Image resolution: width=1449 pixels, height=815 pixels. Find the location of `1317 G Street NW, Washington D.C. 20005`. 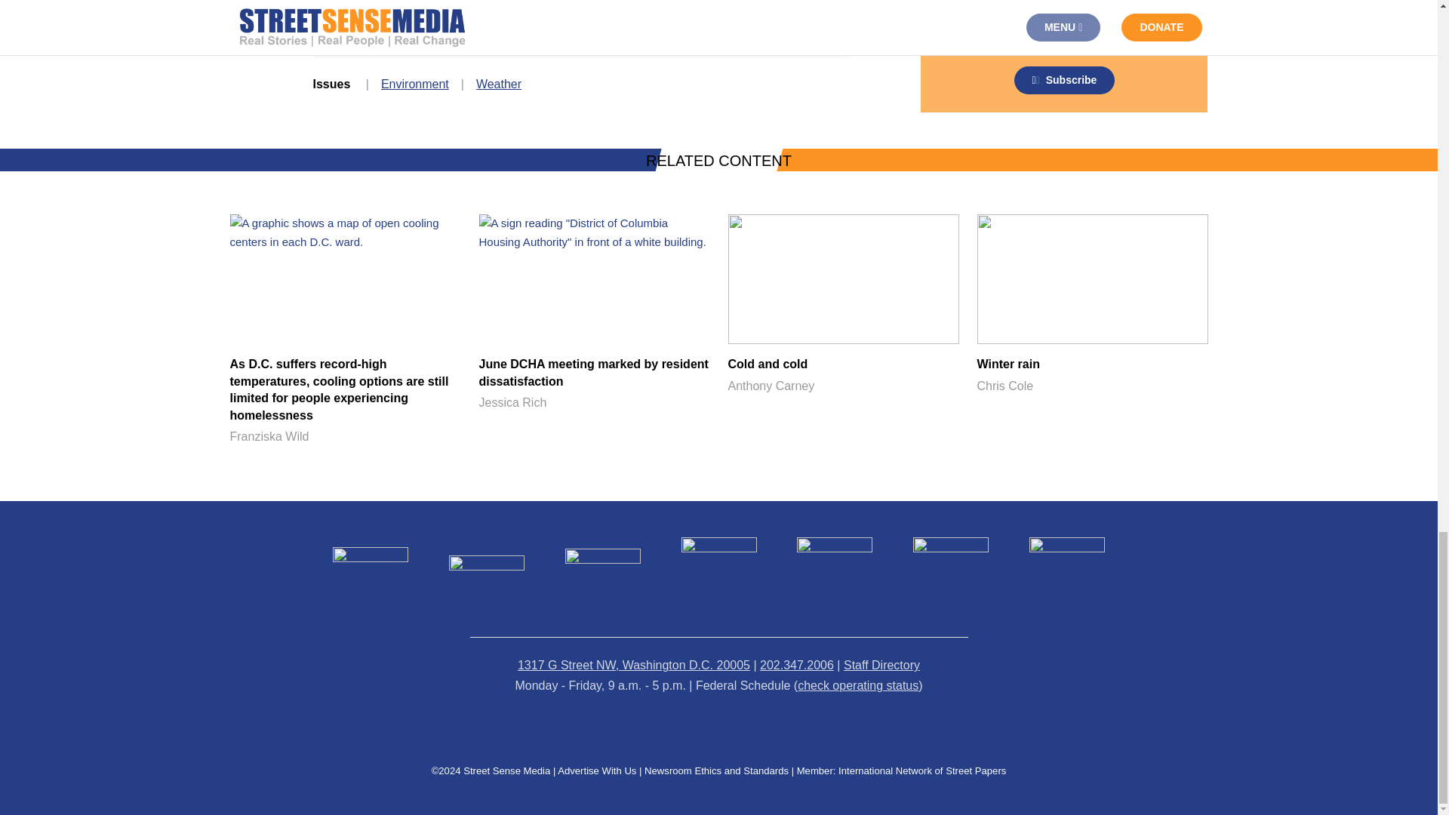

1317 G Street NW, Washington D.C. 20005 is located at coordinates (842, 305).